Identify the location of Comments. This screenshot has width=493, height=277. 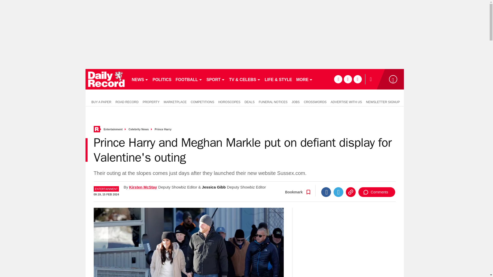
(377, 192).